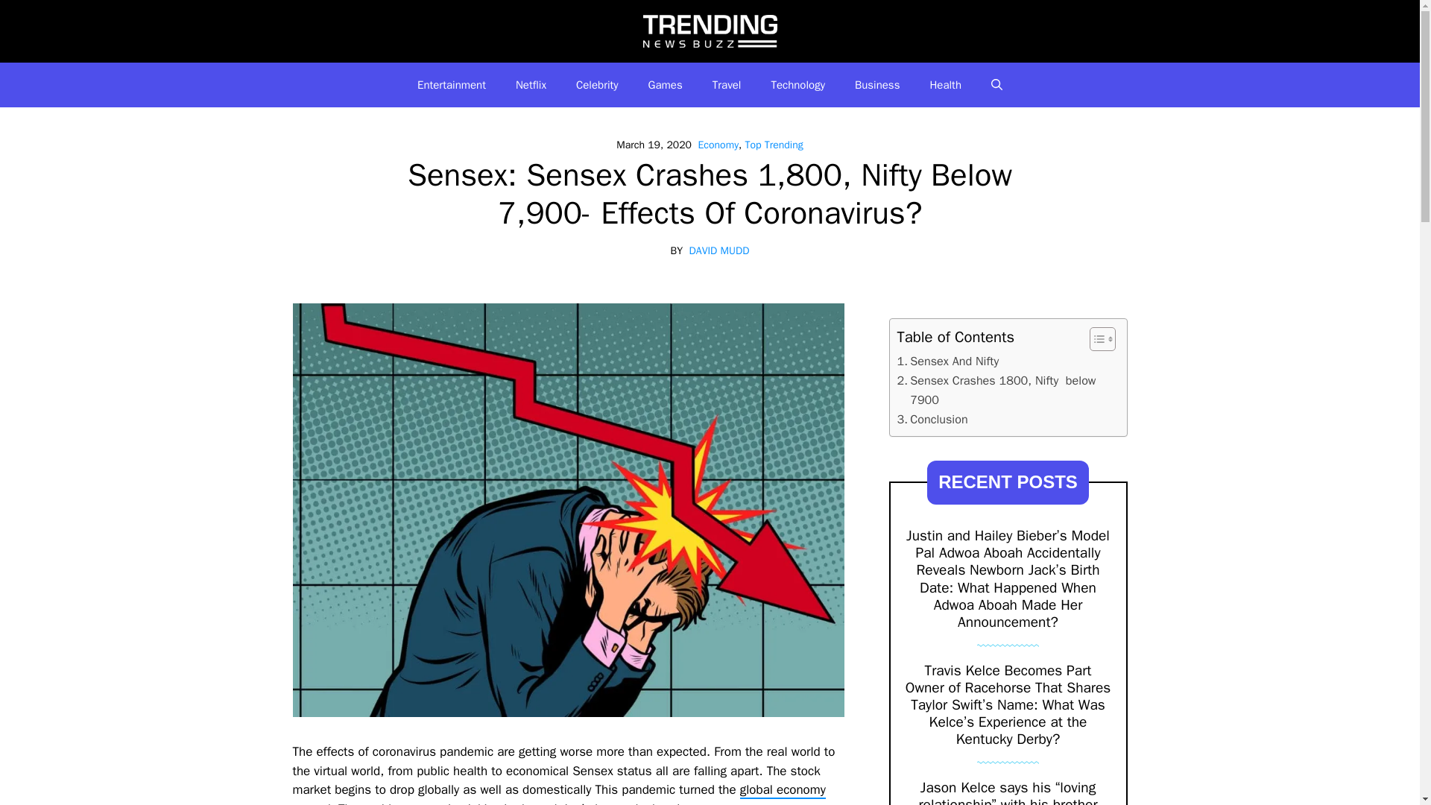 The height and width of the screenshot is (805, 1431). What do you see at coordinates (452, 85) in the screenshot?
I see `Entertainment` at bounding box center [452, 85].